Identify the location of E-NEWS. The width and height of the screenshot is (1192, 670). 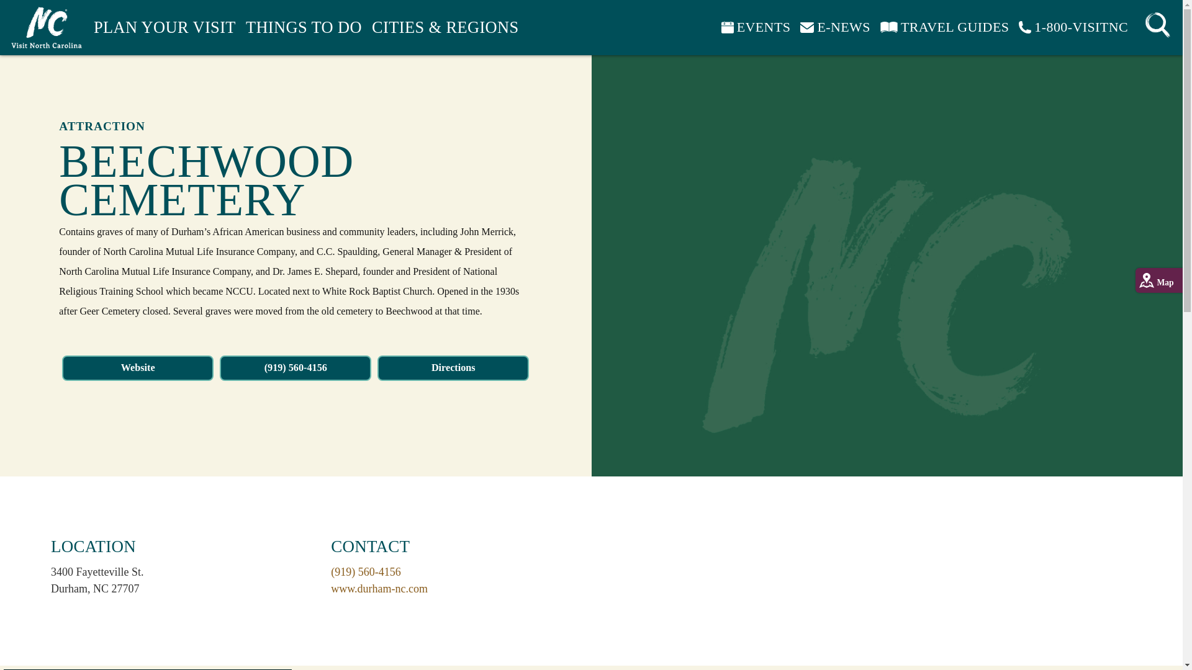
(834, 27).